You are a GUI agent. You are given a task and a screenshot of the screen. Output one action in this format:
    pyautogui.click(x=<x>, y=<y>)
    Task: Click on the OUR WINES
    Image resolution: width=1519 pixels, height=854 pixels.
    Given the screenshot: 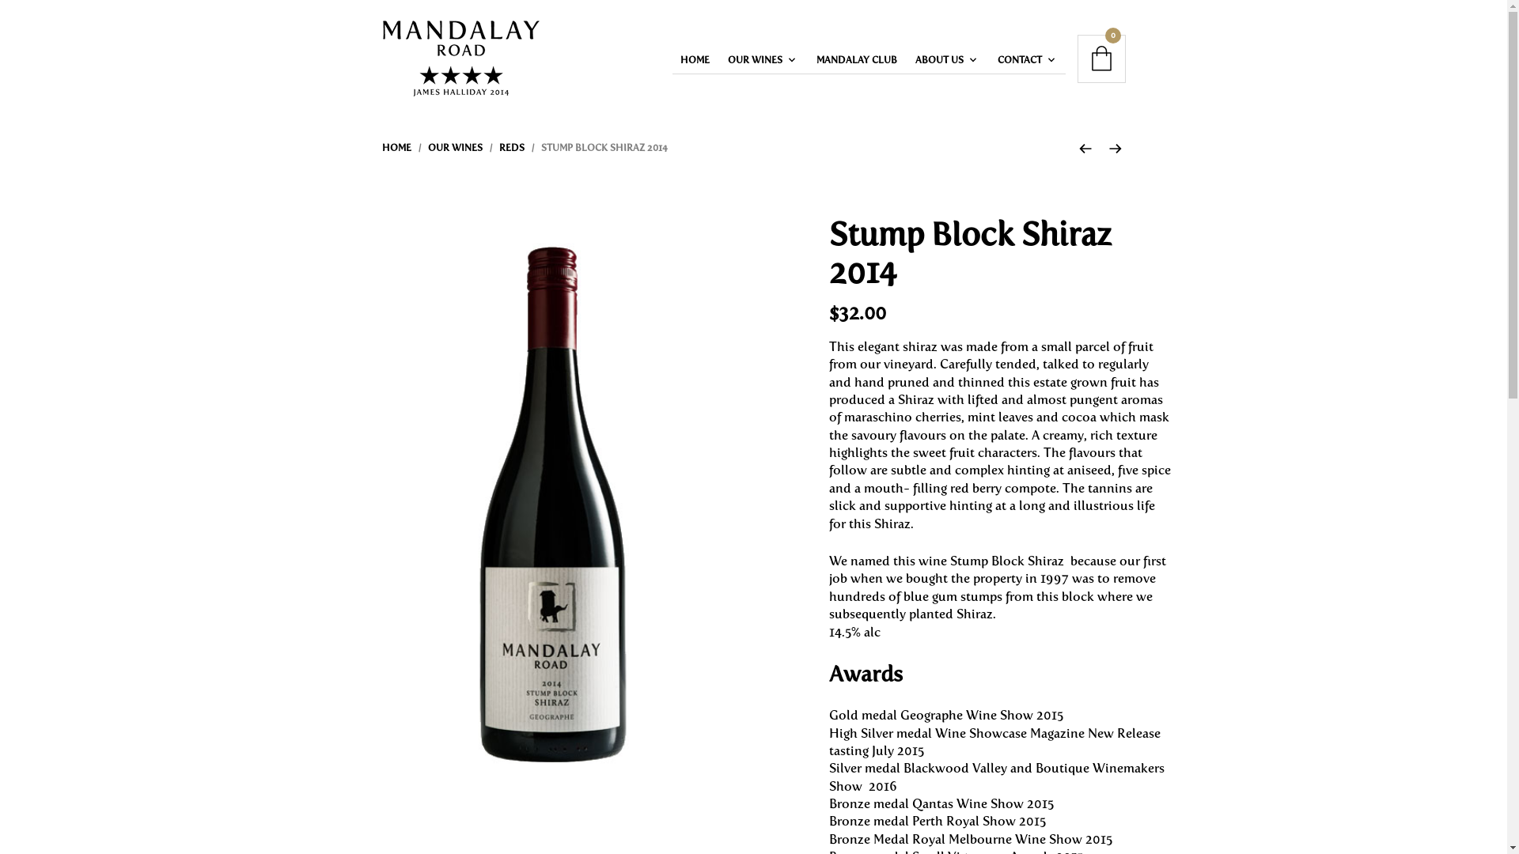 What is the action you would take?
    pyautogui.click(x=759, y=60)
    